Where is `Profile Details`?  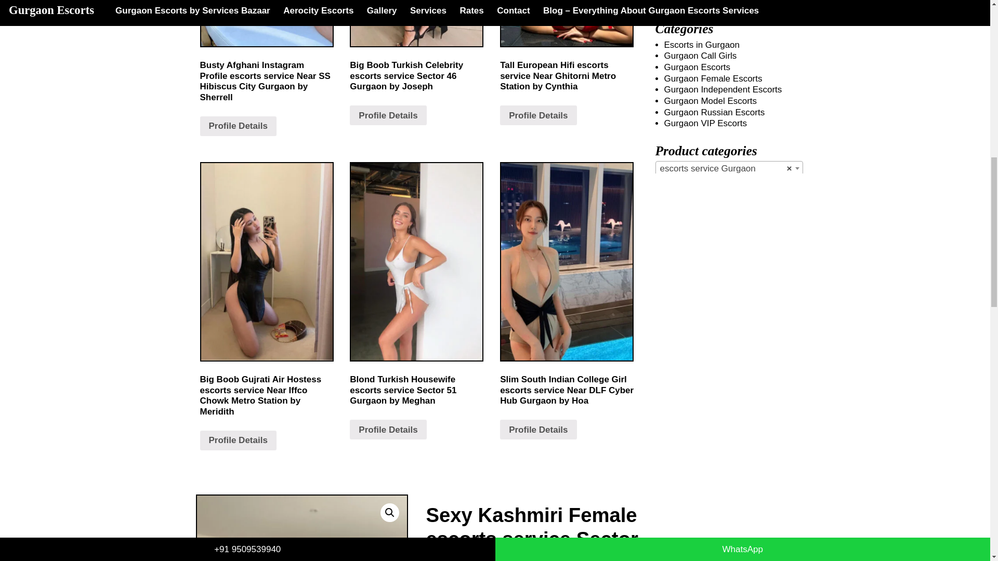 Profile Details is located at coordinates (238, 126).